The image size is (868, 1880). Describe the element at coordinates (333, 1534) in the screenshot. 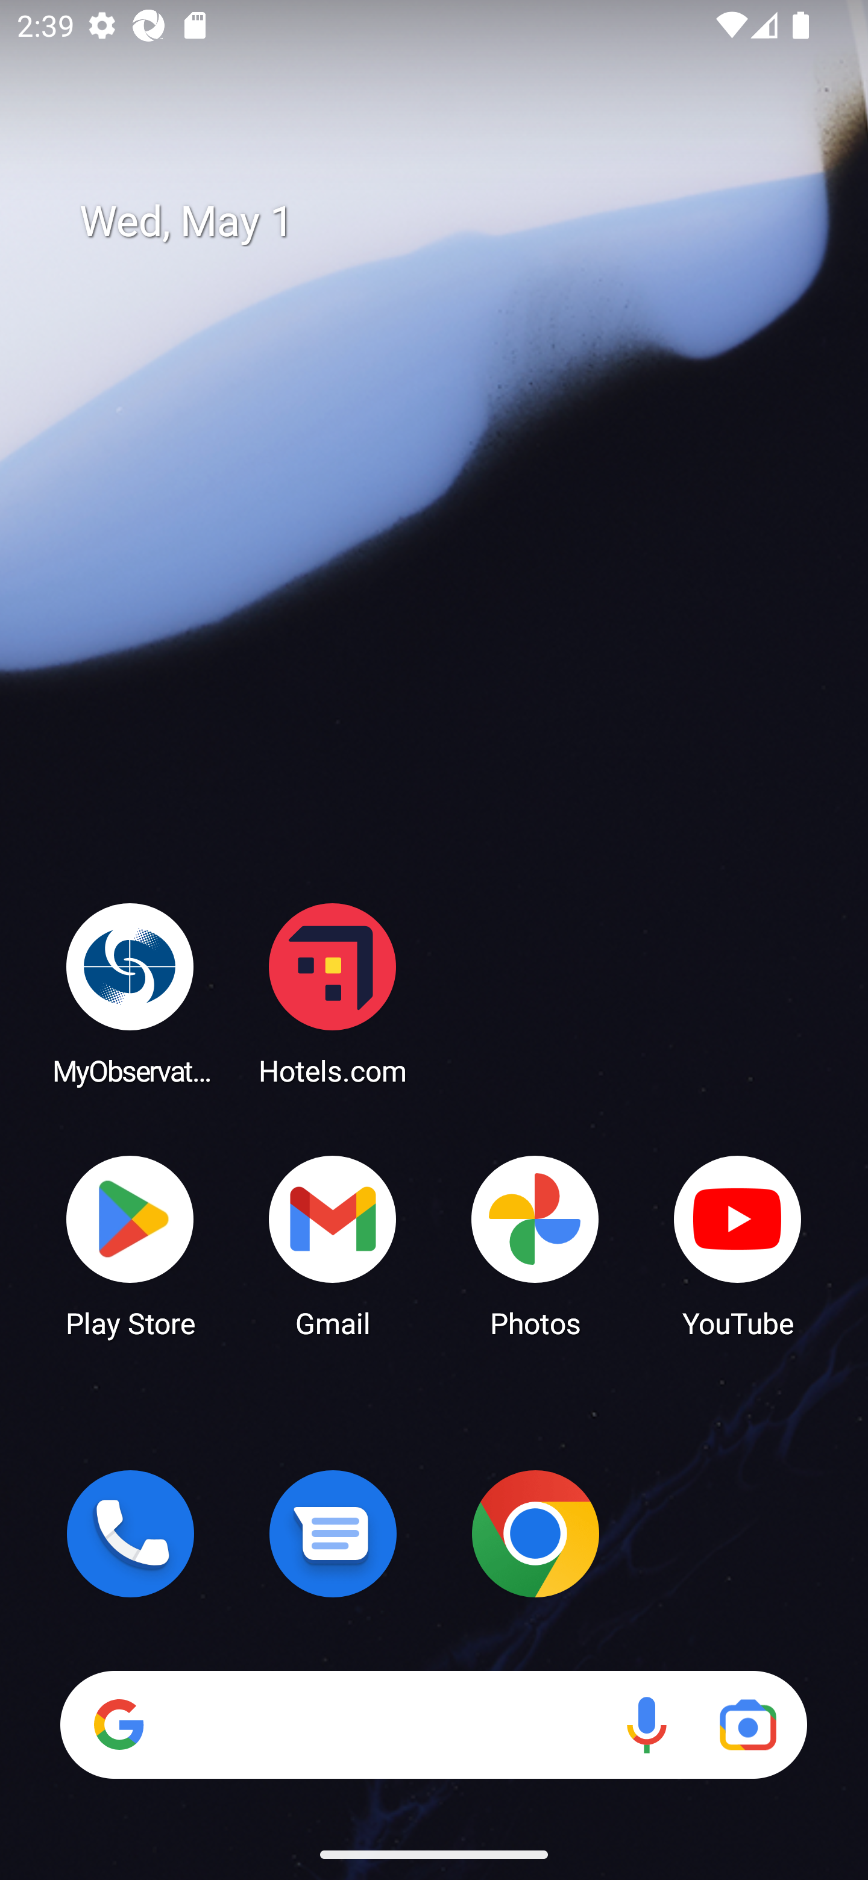

I see `Messages` at that location.